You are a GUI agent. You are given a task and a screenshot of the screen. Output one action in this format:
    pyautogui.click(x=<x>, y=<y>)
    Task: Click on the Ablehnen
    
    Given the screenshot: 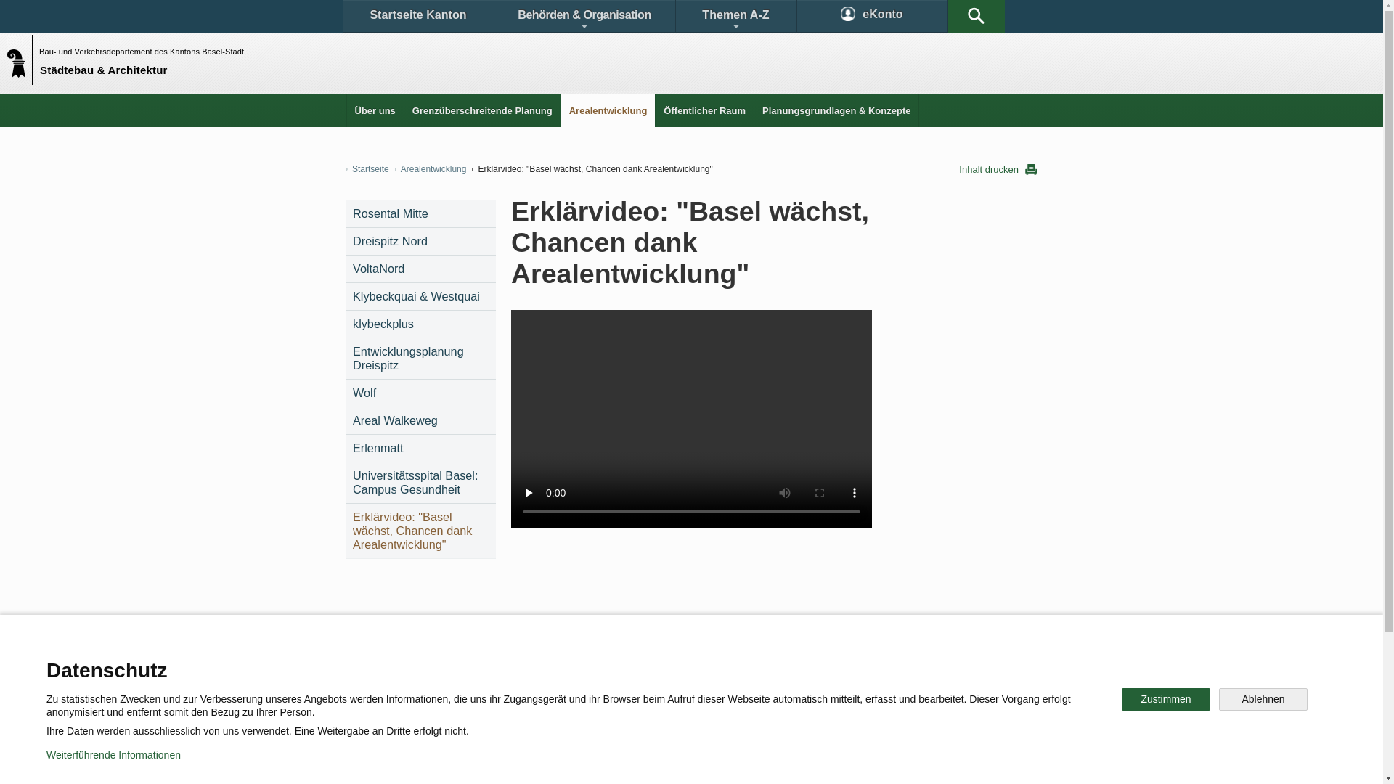 What is the action you would take?
    pyautogui.click(x=1263, y=700)
    